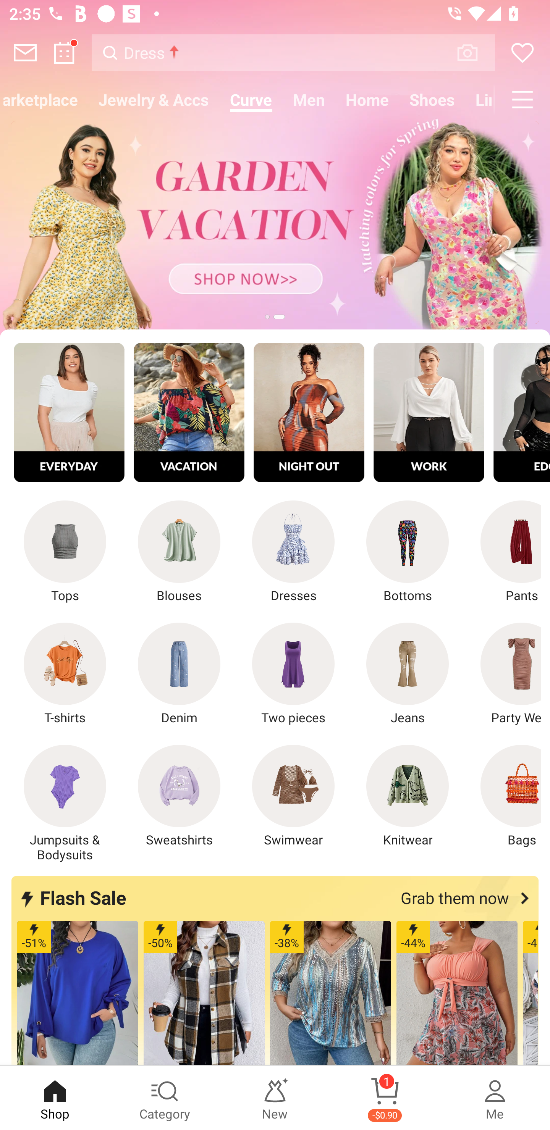  What do you see at coordinates (293, 674) in the screenshot?
I see `Two pieces` at bounding box center [293, 674].